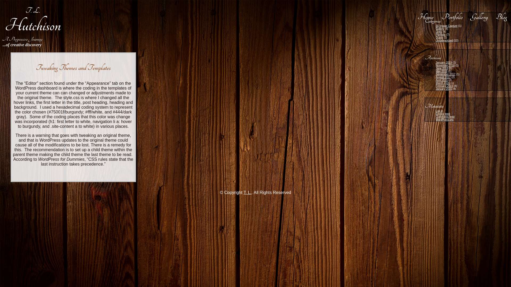 The height and width of the screenshot is (287, 511). I want to click on Gallery, so click(440, 29).